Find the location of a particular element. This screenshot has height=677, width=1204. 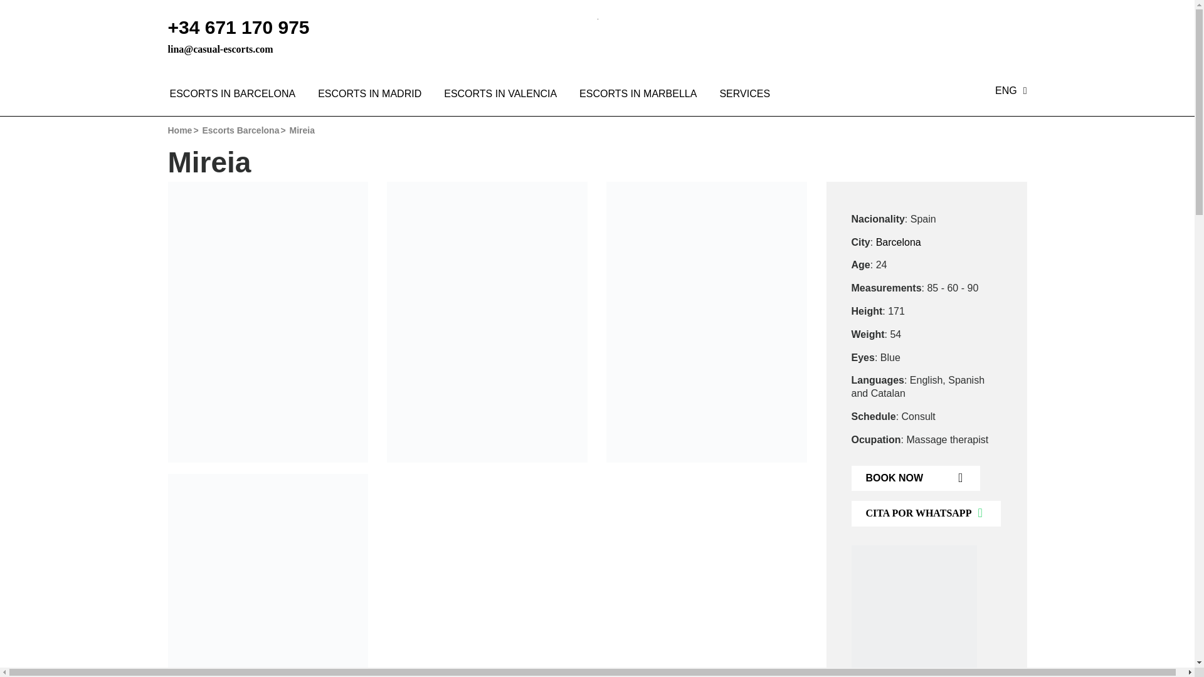

ESCORTS IN MARBELLA is located at coordinates (638, 94).